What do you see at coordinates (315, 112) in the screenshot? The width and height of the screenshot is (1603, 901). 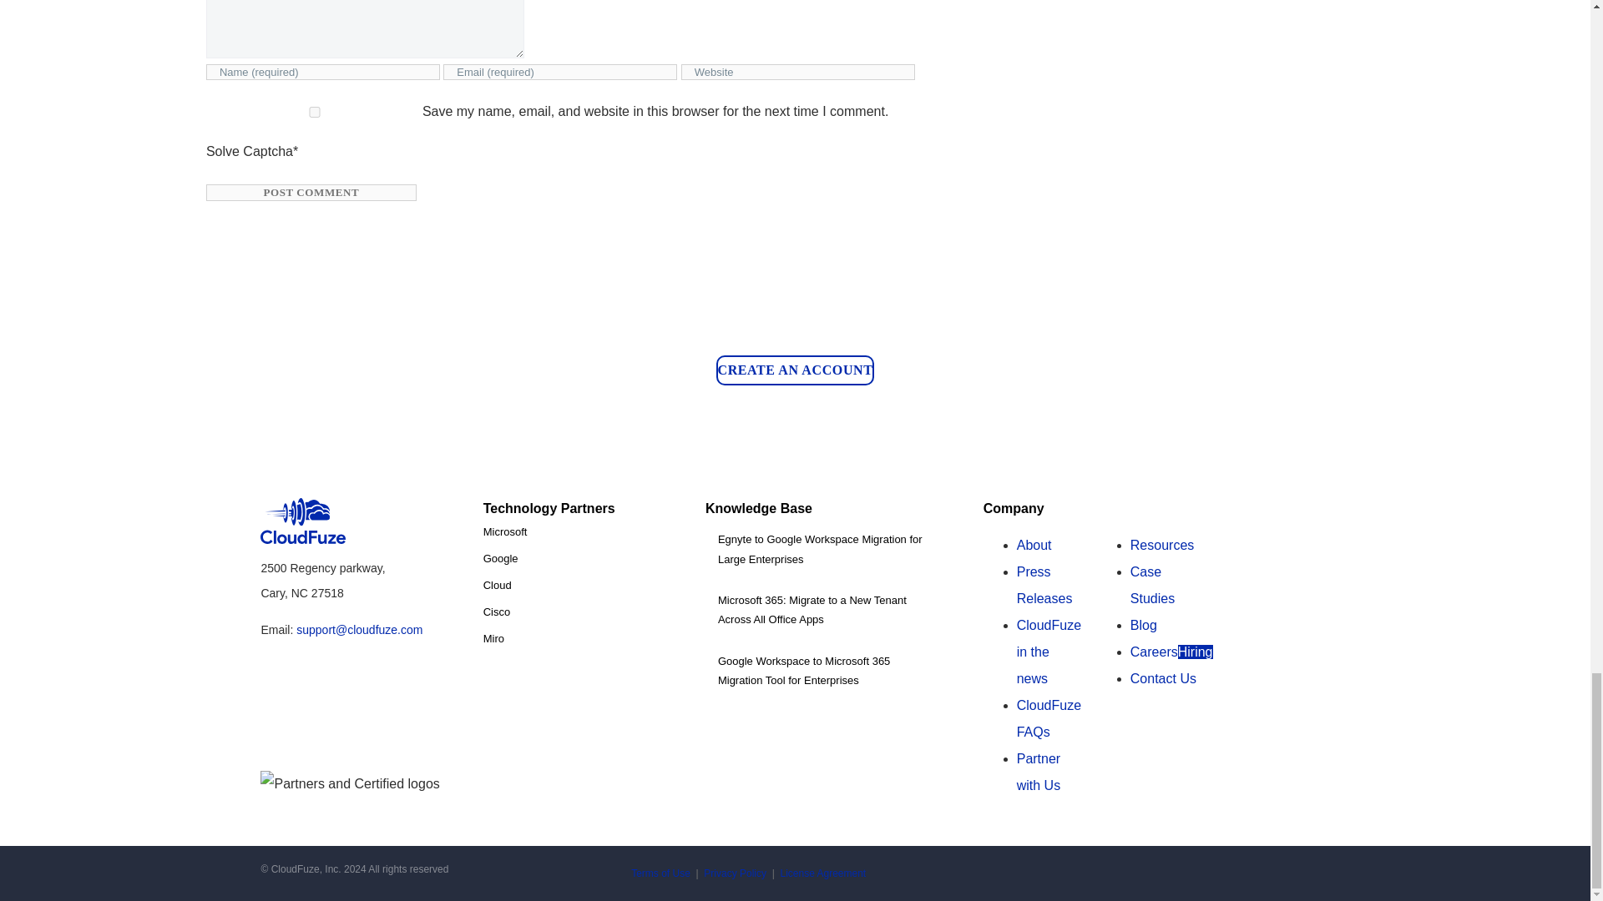 I see `yes` at bounding box center [315, 112].